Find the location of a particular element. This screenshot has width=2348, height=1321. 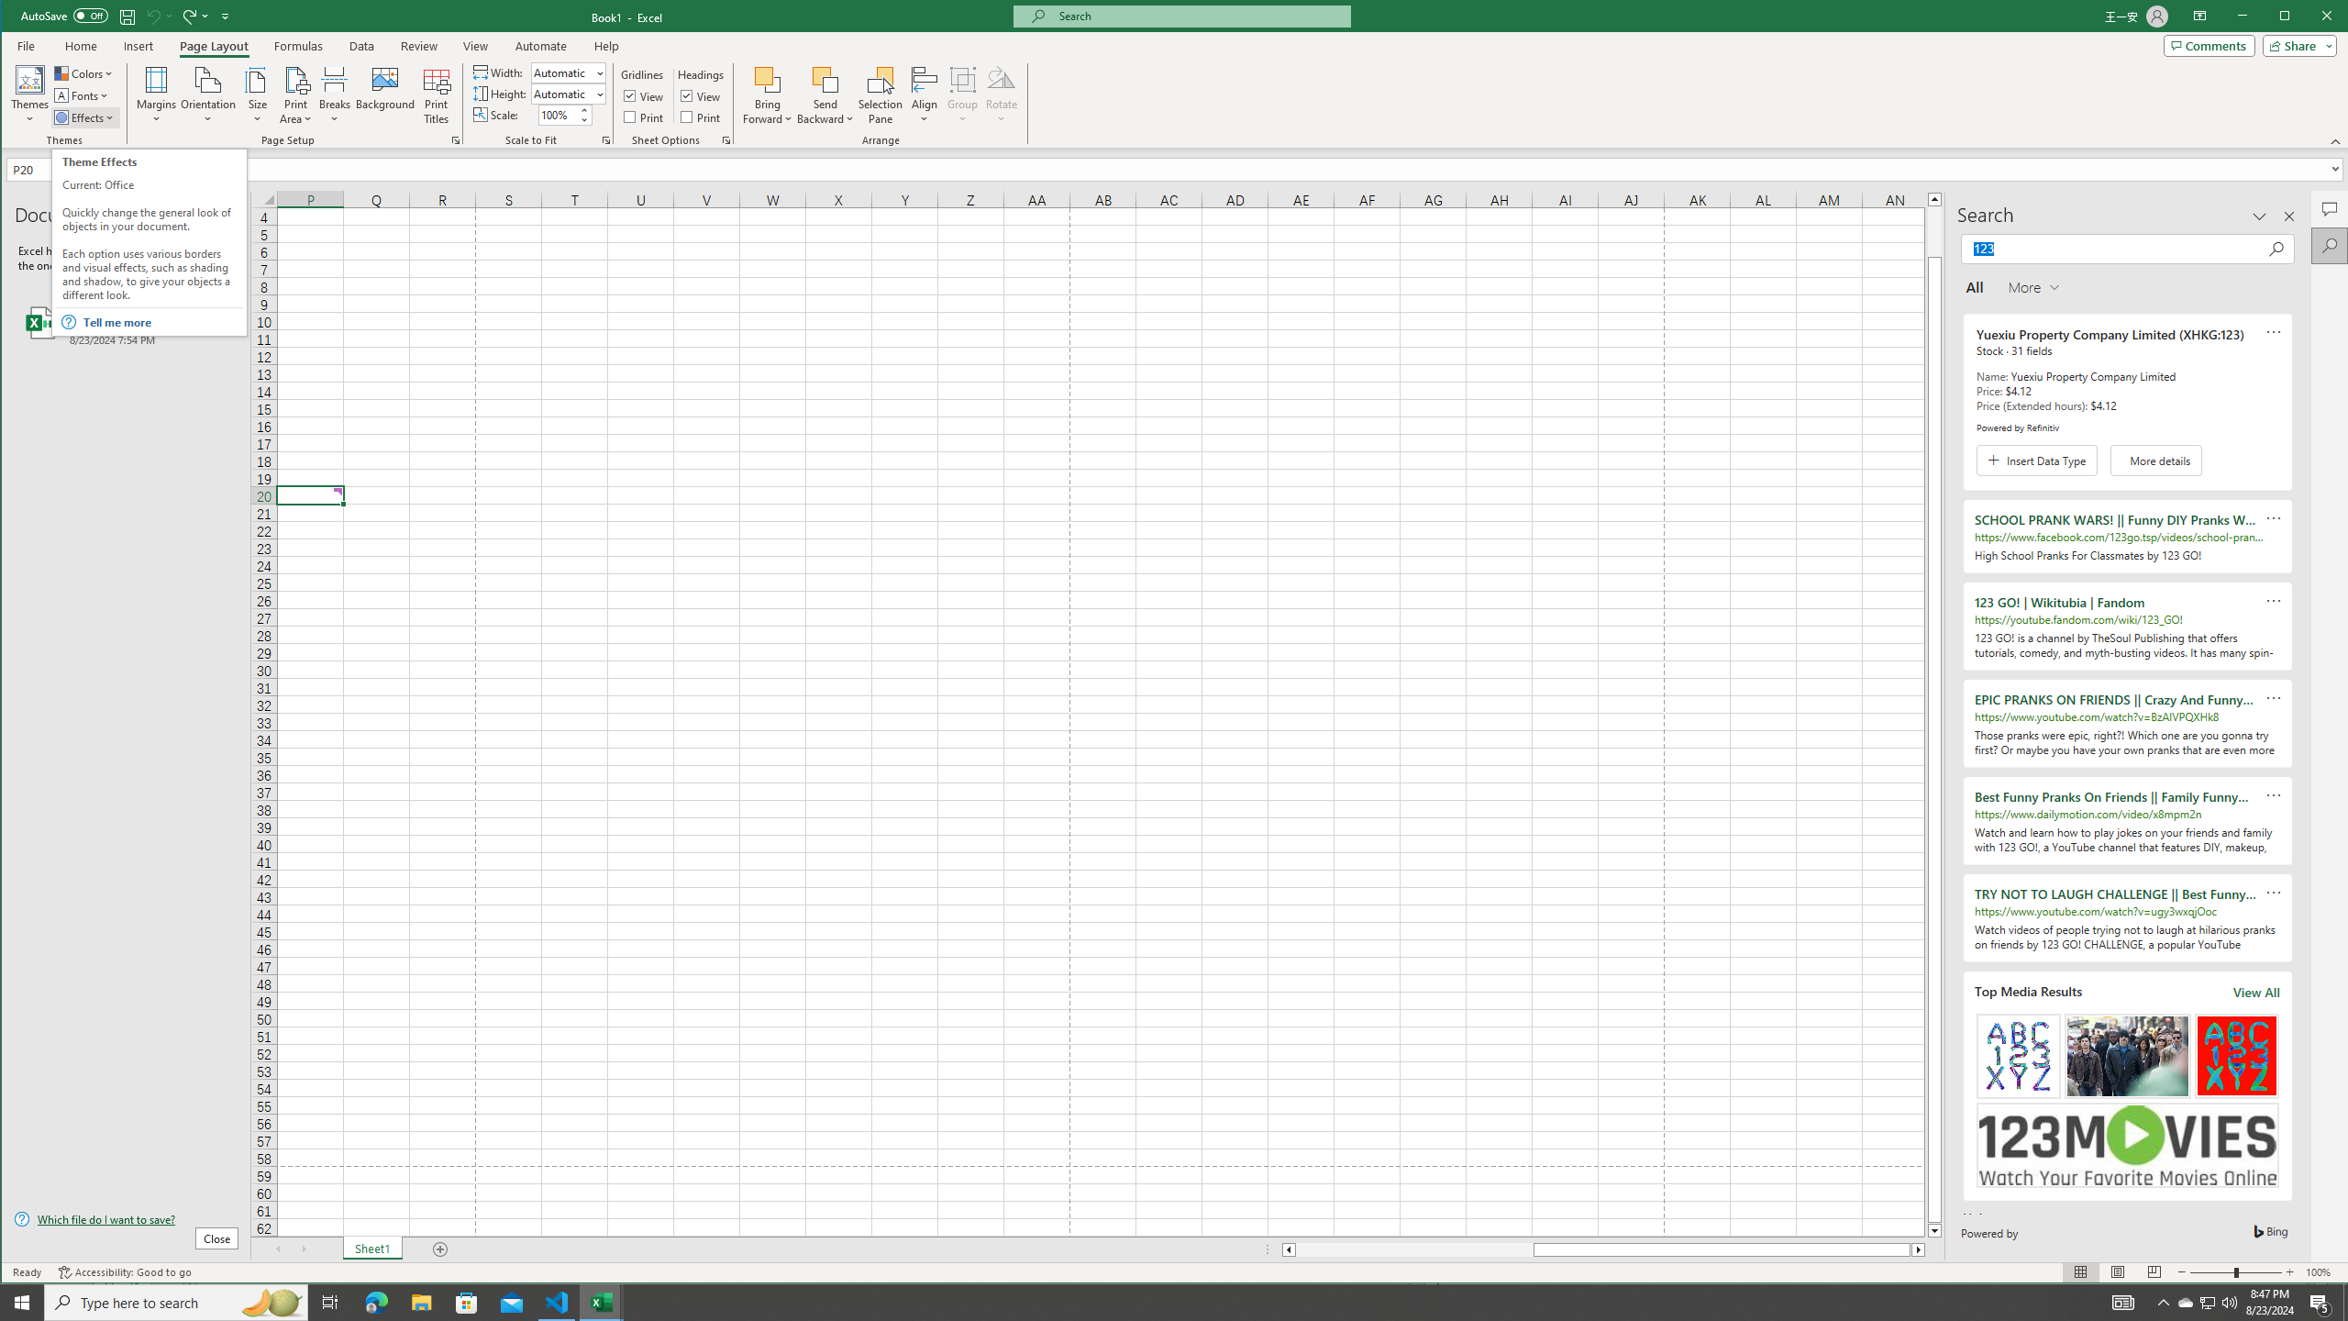

Task View is located at coordinates (330, 1303).